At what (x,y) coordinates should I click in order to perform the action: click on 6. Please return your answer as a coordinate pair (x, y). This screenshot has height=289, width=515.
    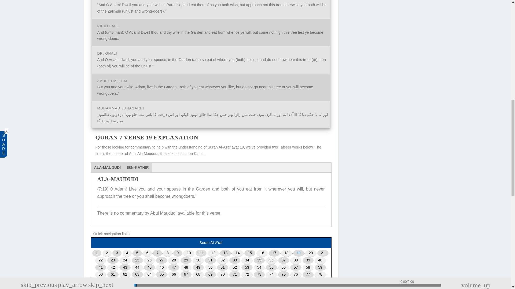
    Looking at the image, I should click on (148, 253).